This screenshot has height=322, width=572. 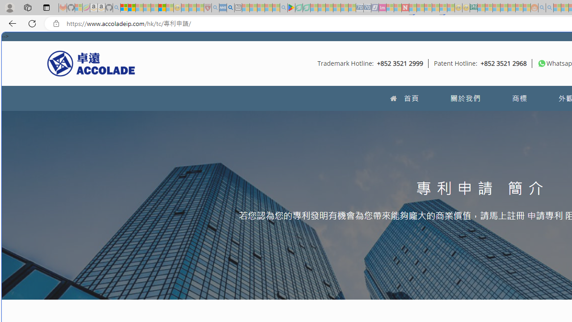 I want to click on Expert Portfolios - Sleeping, so click(x=504, y=8).